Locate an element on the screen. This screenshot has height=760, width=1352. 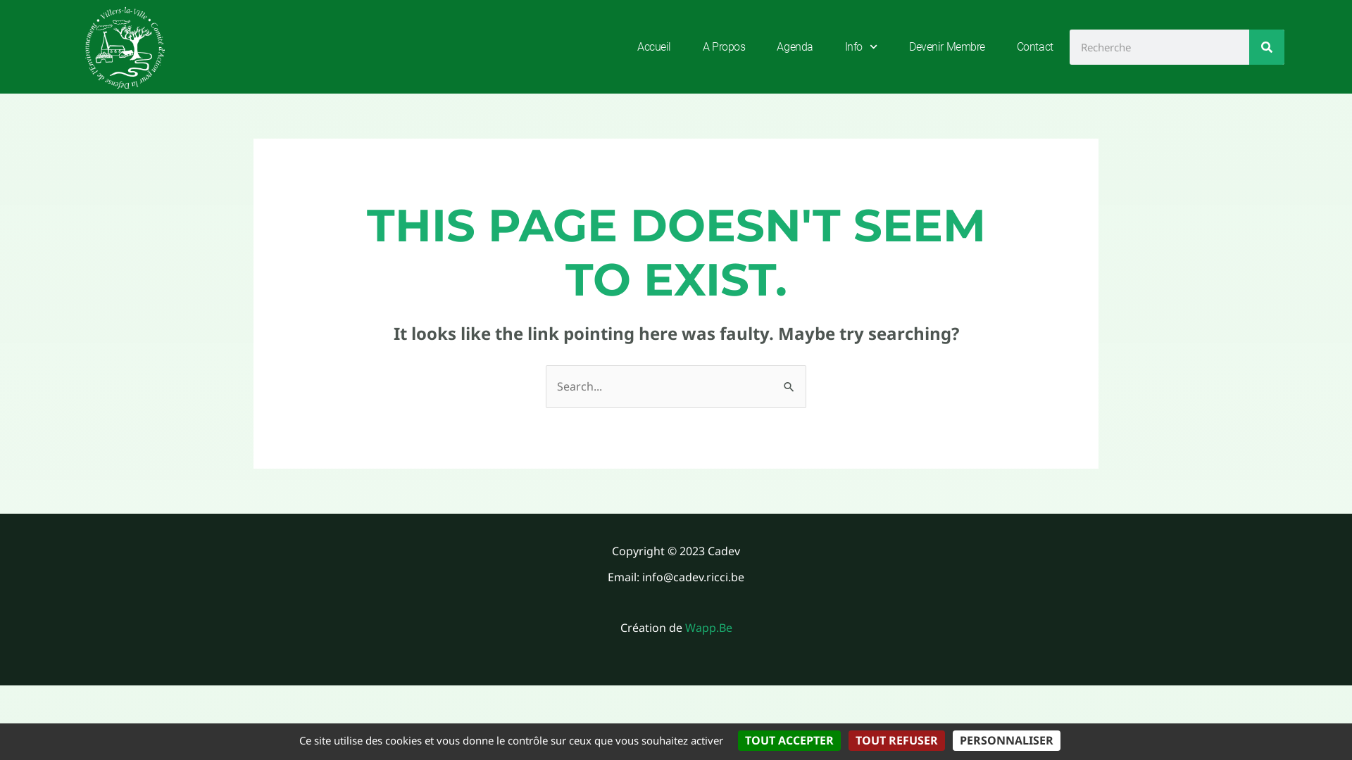
Contact is located at coordinates (1035, 46).